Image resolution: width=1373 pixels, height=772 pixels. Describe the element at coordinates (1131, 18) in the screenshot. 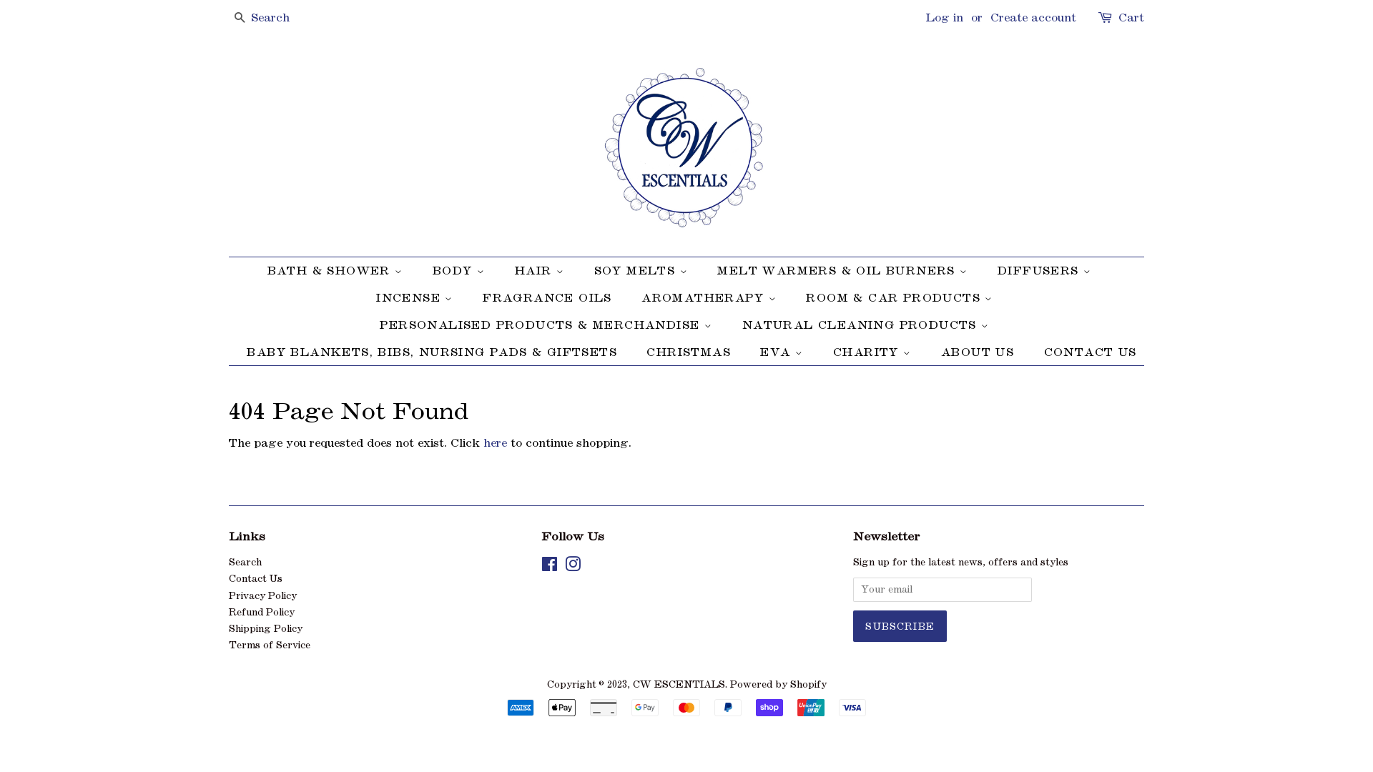

I see `Cart` at that location.